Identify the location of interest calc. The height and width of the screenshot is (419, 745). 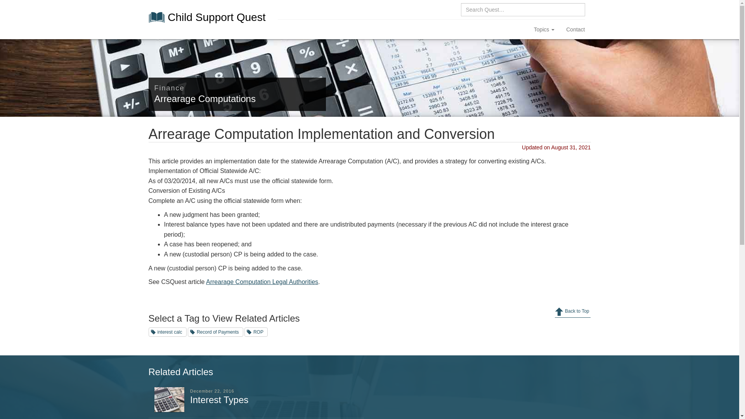
(167, 332).